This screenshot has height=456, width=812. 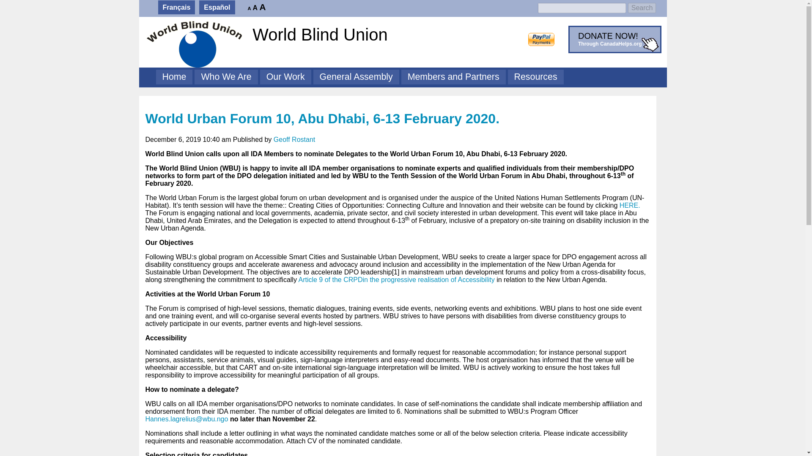 What do you see at coordinates (356, 77) in the screenshot?
I see `Resources` at bounding box center [356, 77].